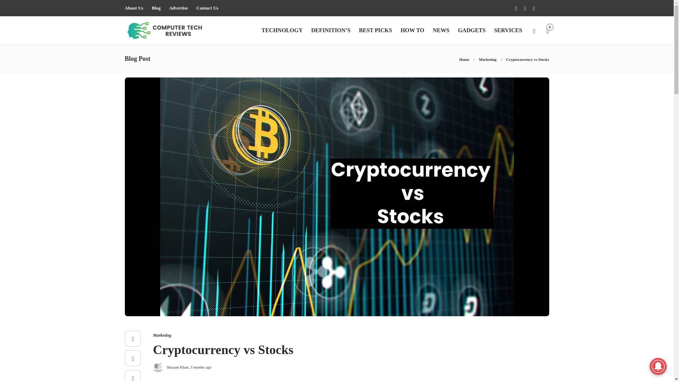 The image size is (679, 382). Describe the element at coordinates (133, 8) in the screenshot. I see `About Us` at that location.